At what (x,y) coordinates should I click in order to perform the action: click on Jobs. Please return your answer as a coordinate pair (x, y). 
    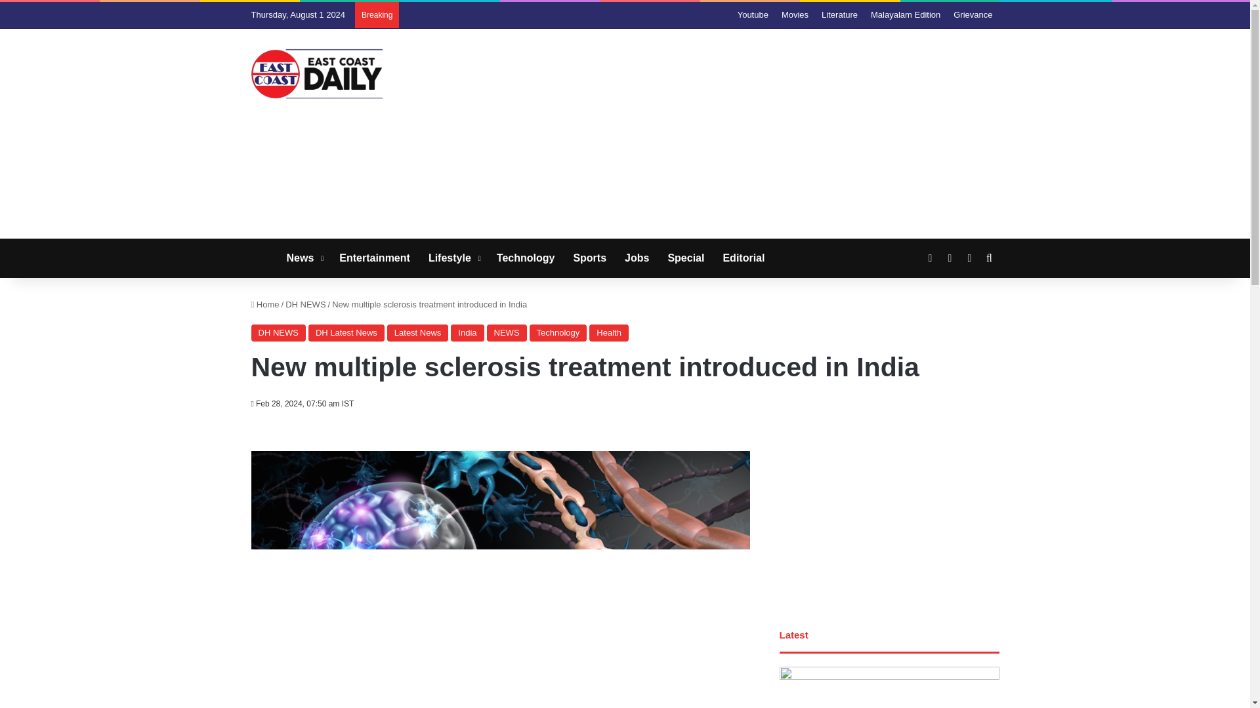
    Looking at the image, I should click on (637, 258).